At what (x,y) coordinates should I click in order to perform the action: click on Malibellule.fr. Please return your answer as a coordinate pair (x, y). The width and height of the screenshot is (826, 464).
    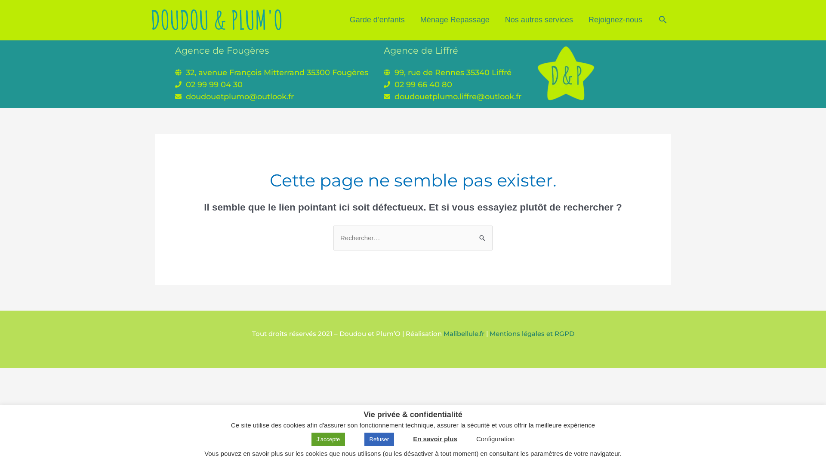
    Looking at the image, I should click on (464, 333).